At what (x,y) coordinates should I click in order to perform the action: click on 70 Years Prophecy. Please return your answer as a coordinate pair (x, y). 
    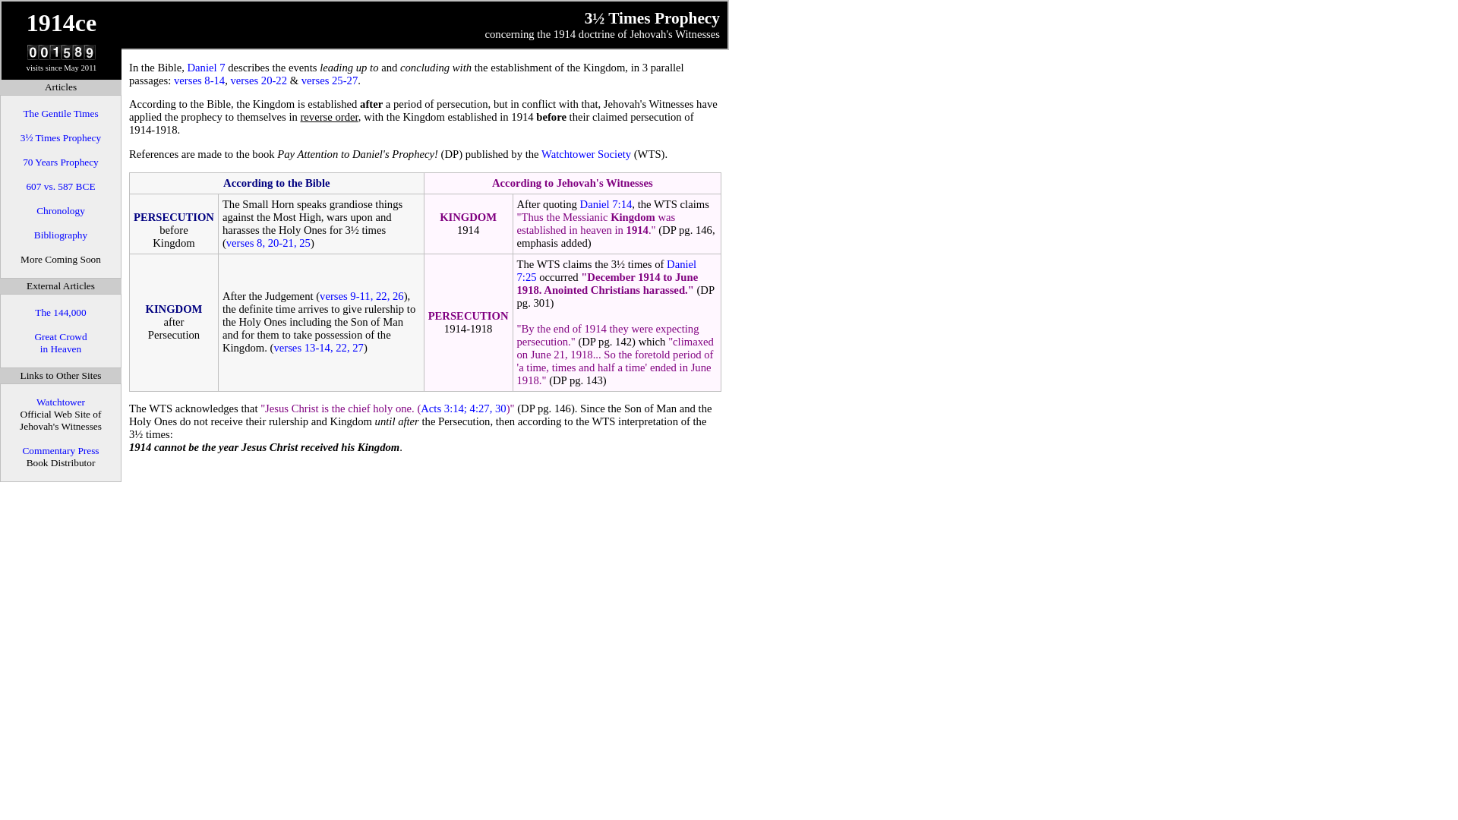
    Looking at the image, I should click on (61, 162).